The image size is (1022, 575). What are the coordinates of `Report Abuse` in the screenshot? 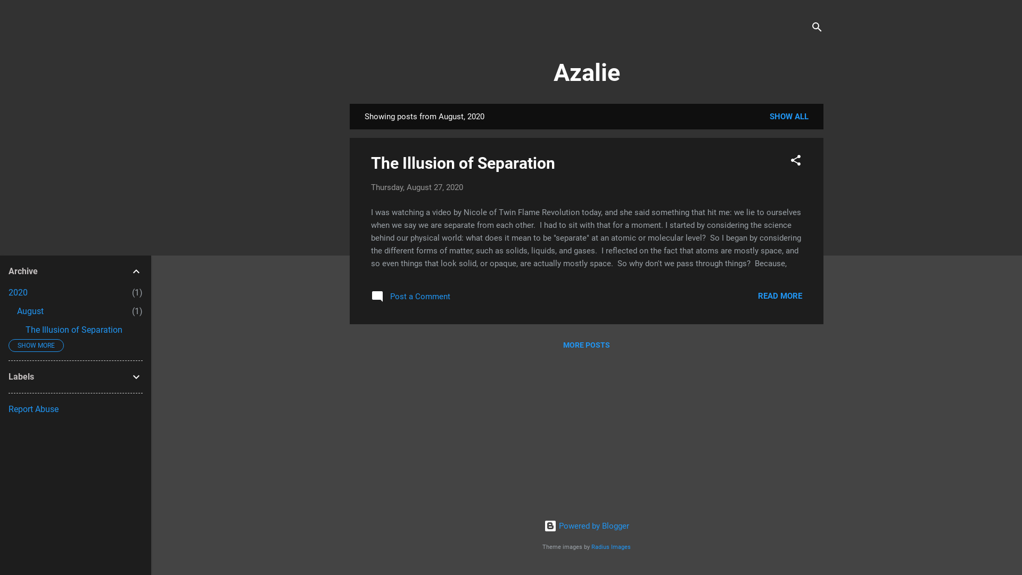 It's located at (34, 409).